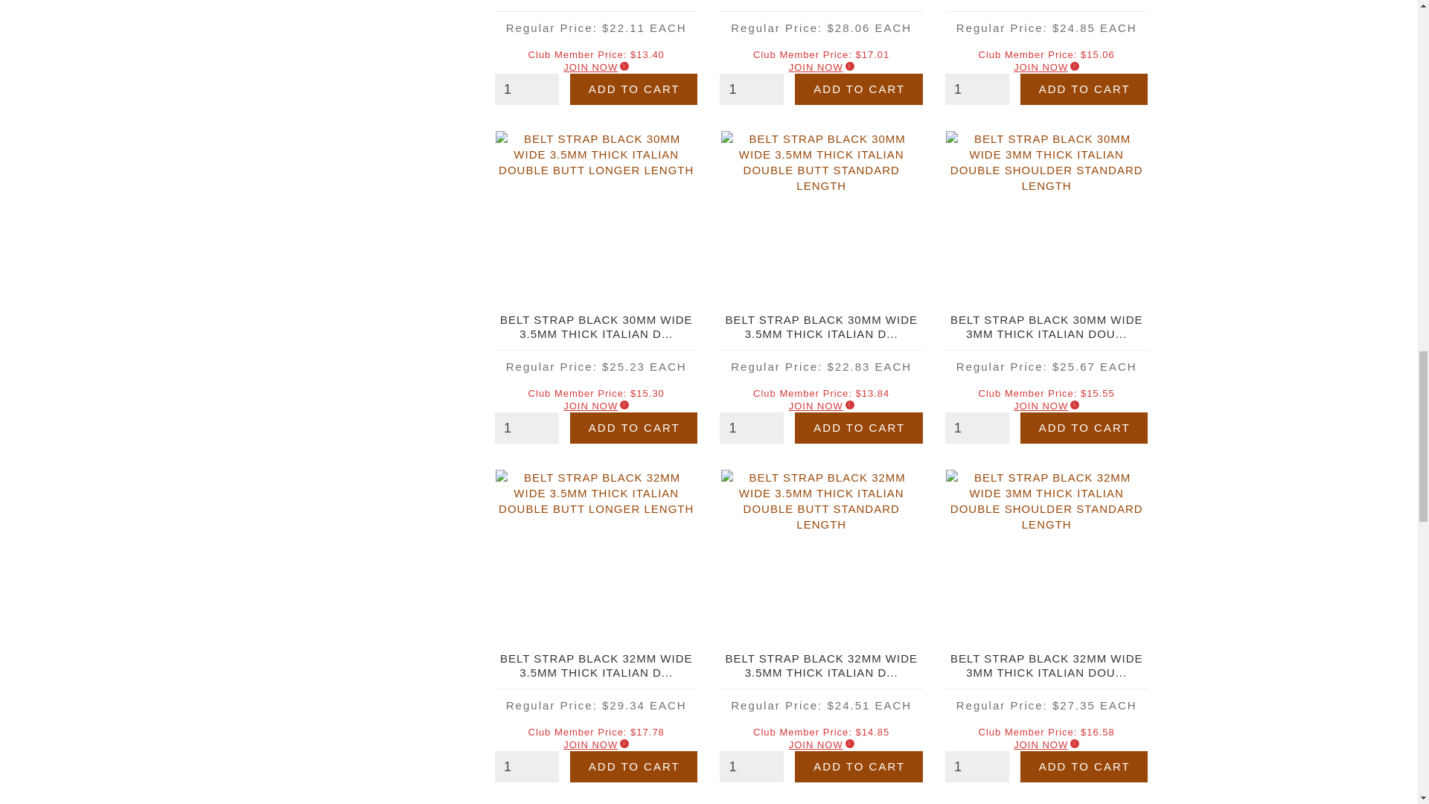 The height and width of the screenshot is (804, 1429). Describe the element at coordinates (976, 428) in the screenshot. I see `1` at that location.